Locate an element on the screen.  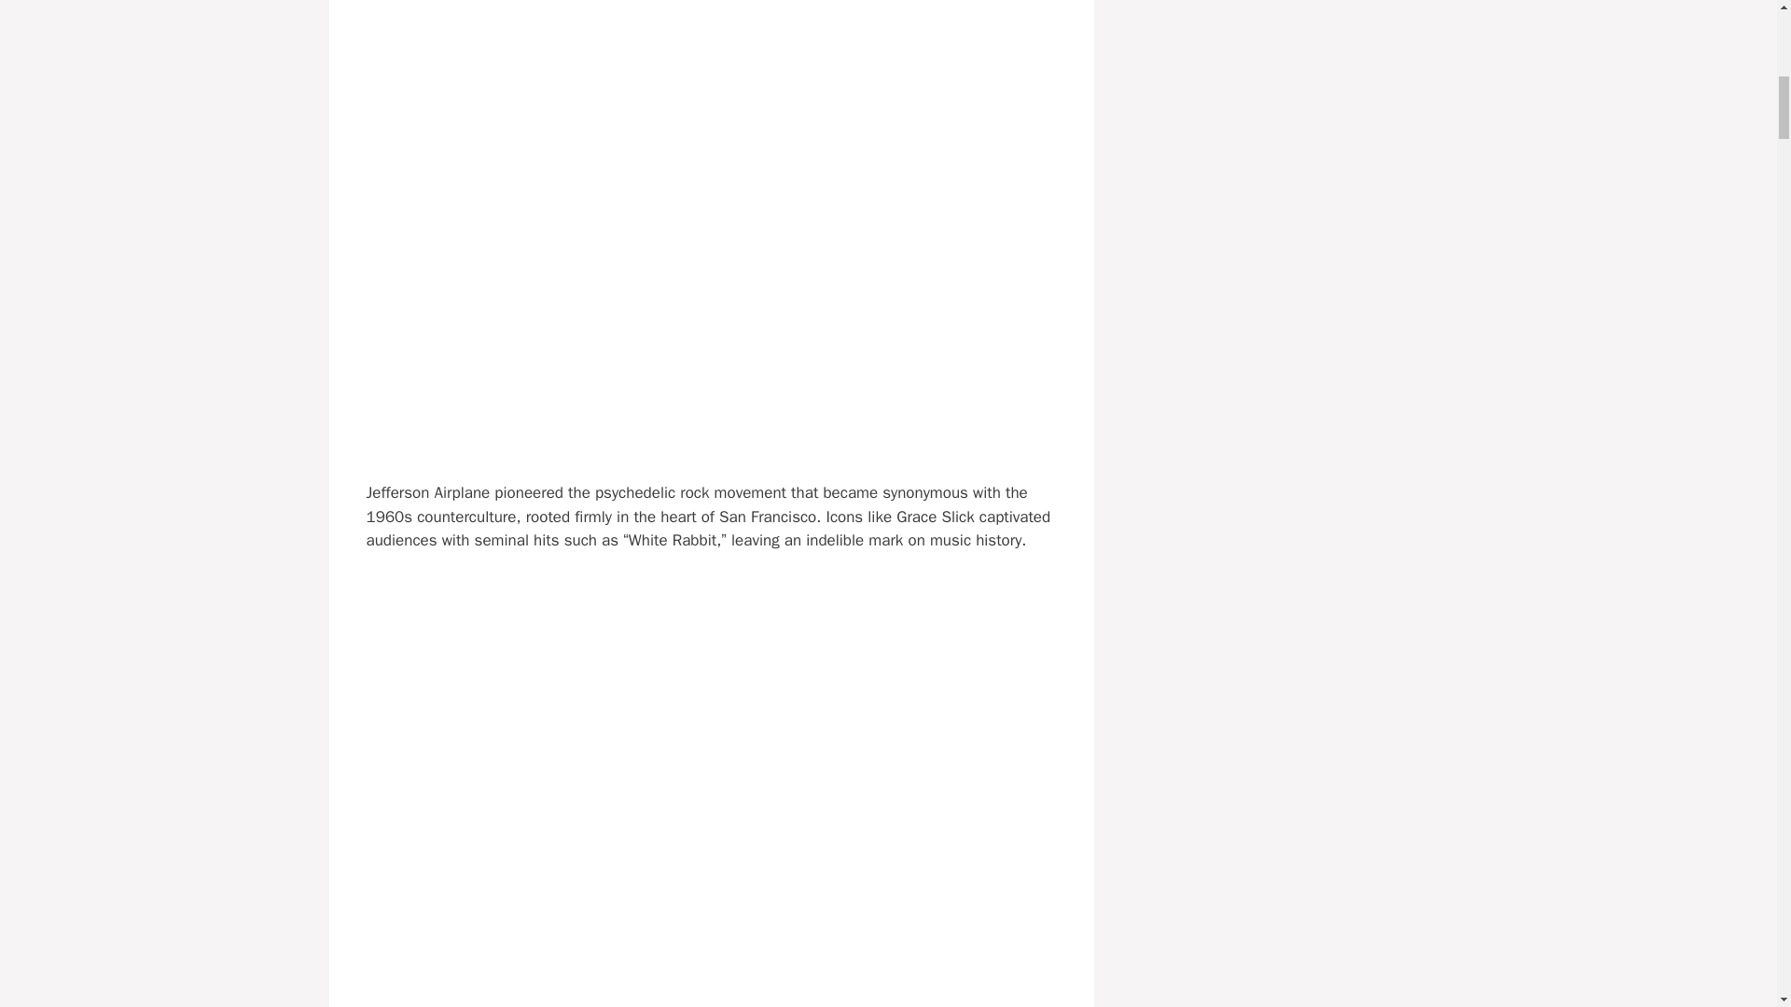
Jefferson Airplane -White Rabbit- is located at coordinates (711, 983).